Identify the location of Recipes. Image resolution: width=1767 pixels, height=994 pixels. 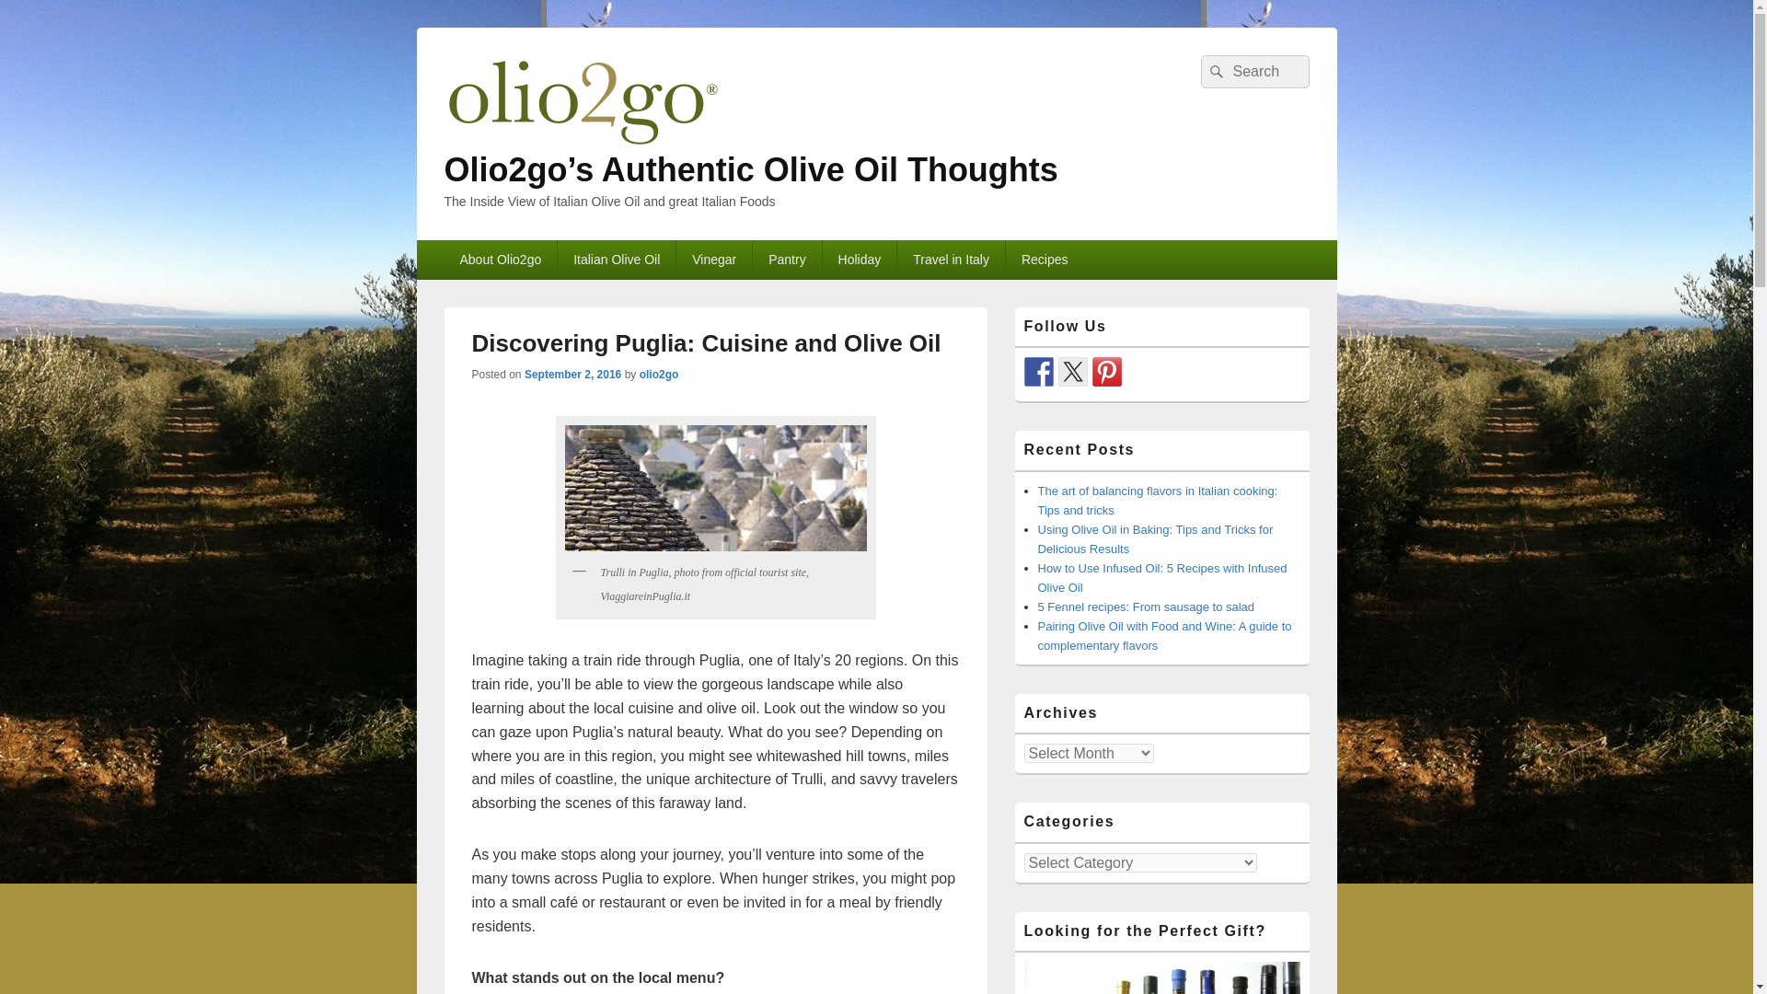
(1045, 260).